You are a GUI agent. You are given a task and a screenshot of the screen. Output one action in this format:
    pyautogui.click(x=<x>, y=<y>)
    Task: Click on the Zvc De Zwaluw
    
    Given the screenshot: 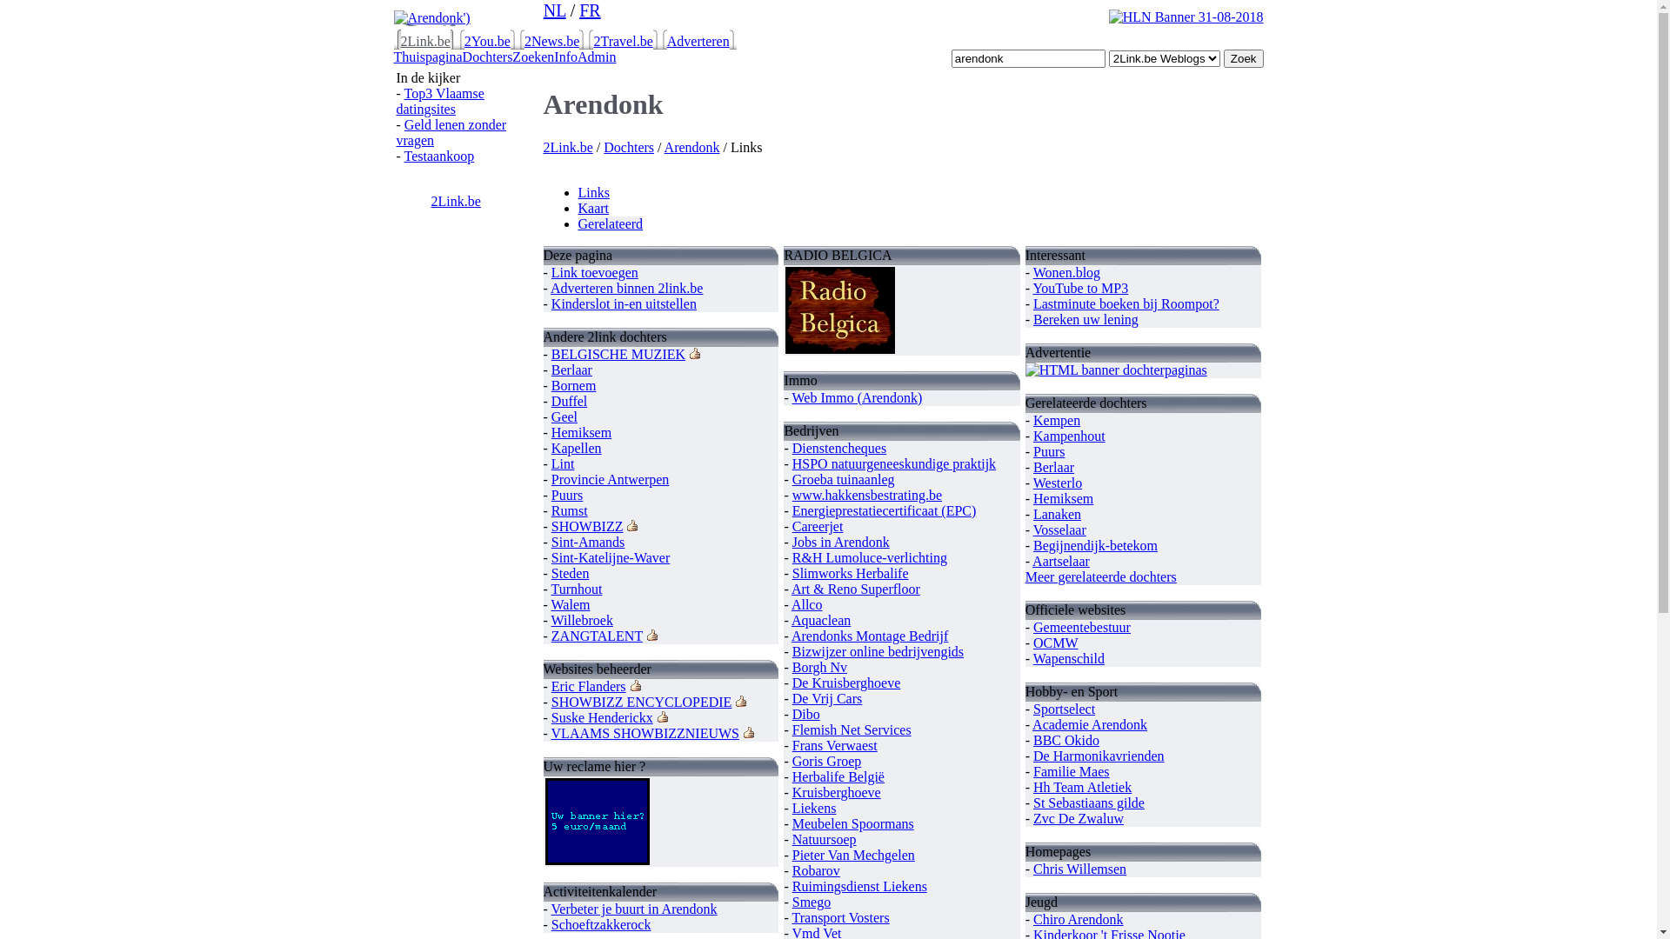 What is the action you would take?
    pyautogui.click(x=1079, y=819)
    